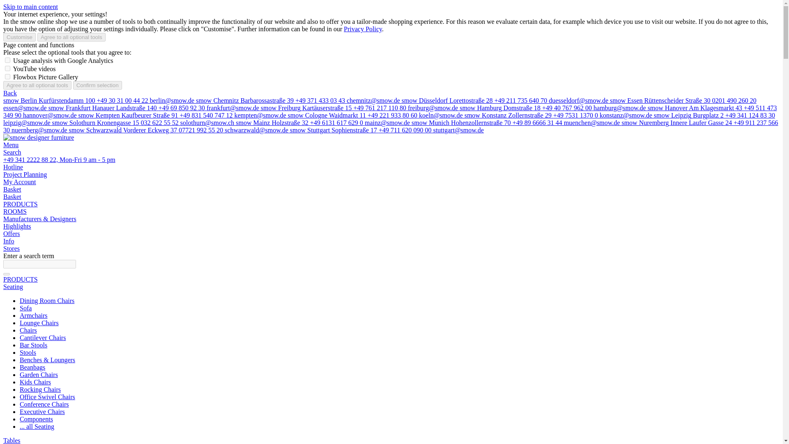  I want to click on Privacy Policy, so click(363, 29).